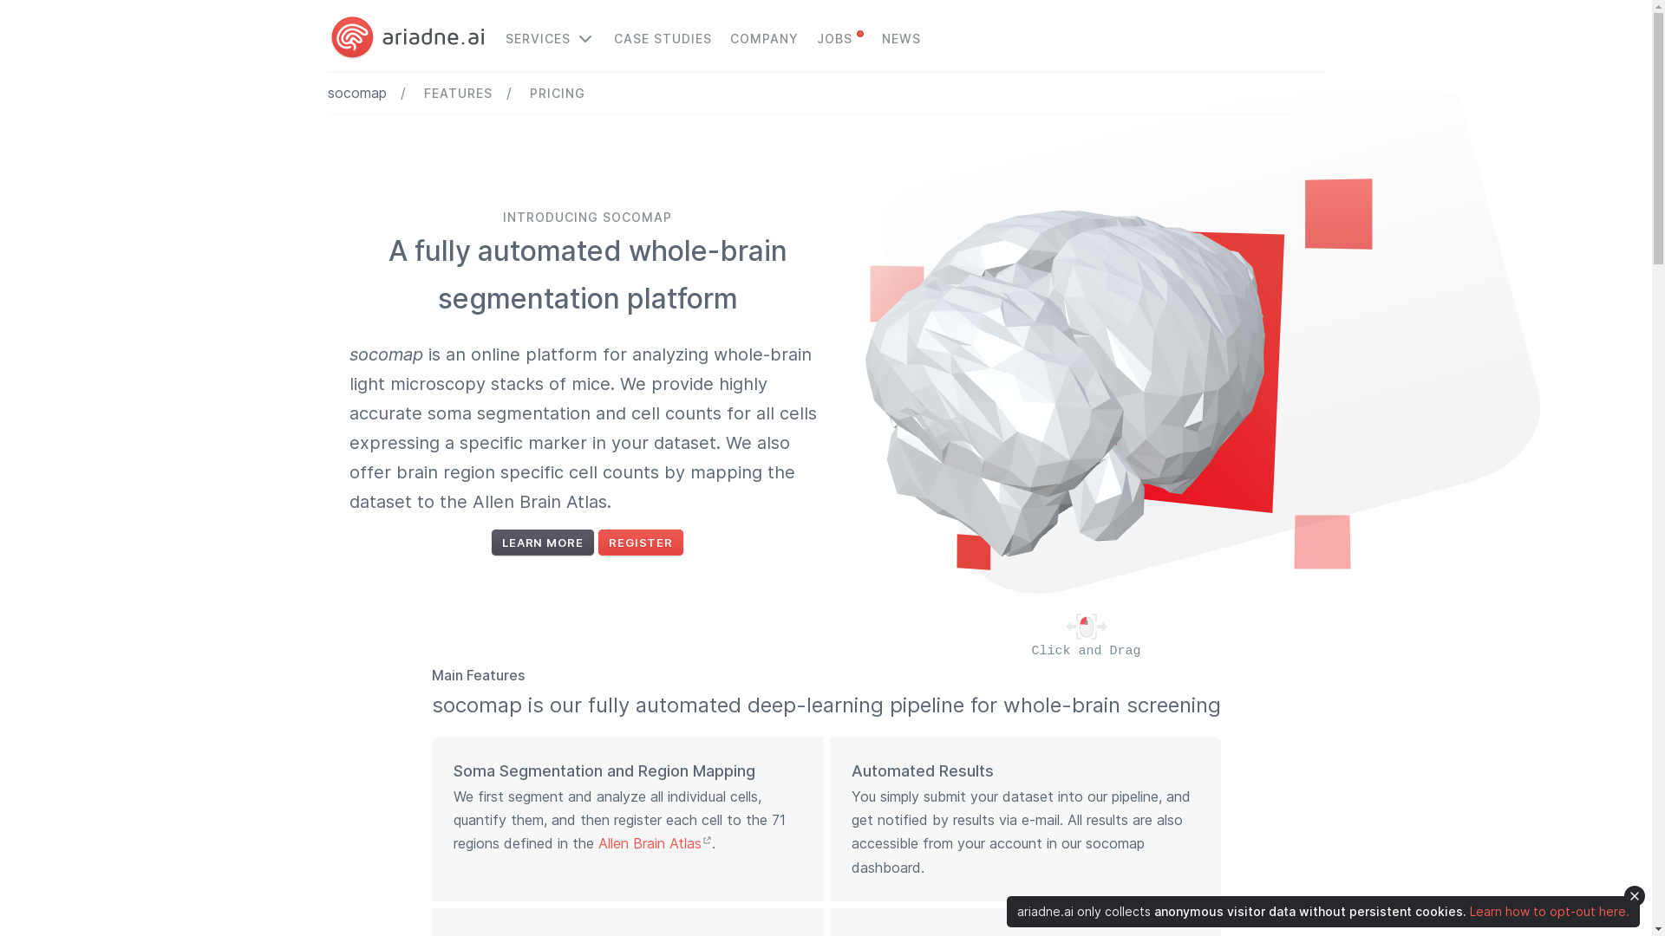 This screenshot has height=936, width=1665. I want to click on NEWS, so click(900, 38).